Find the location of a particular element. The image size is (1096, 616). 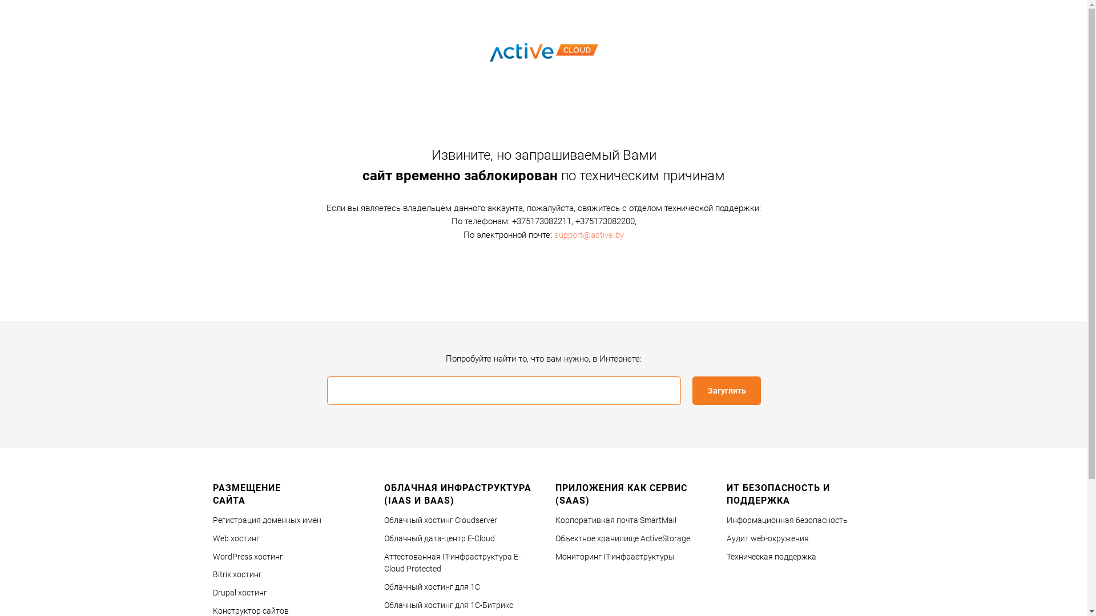

+375173082211 is located at coordinates (541, 221).